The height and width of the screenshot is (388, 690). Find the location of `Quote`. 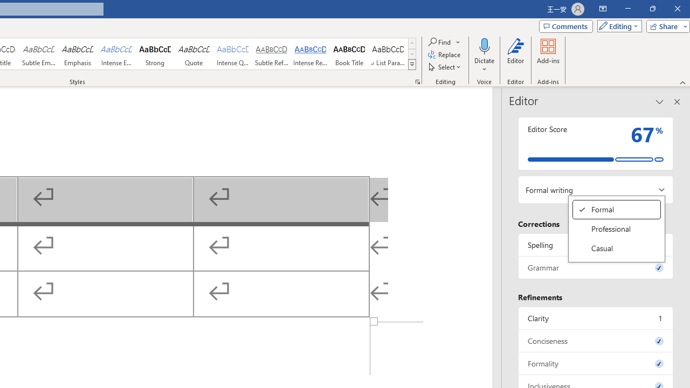

Quote is located at coordinates (194, 54).